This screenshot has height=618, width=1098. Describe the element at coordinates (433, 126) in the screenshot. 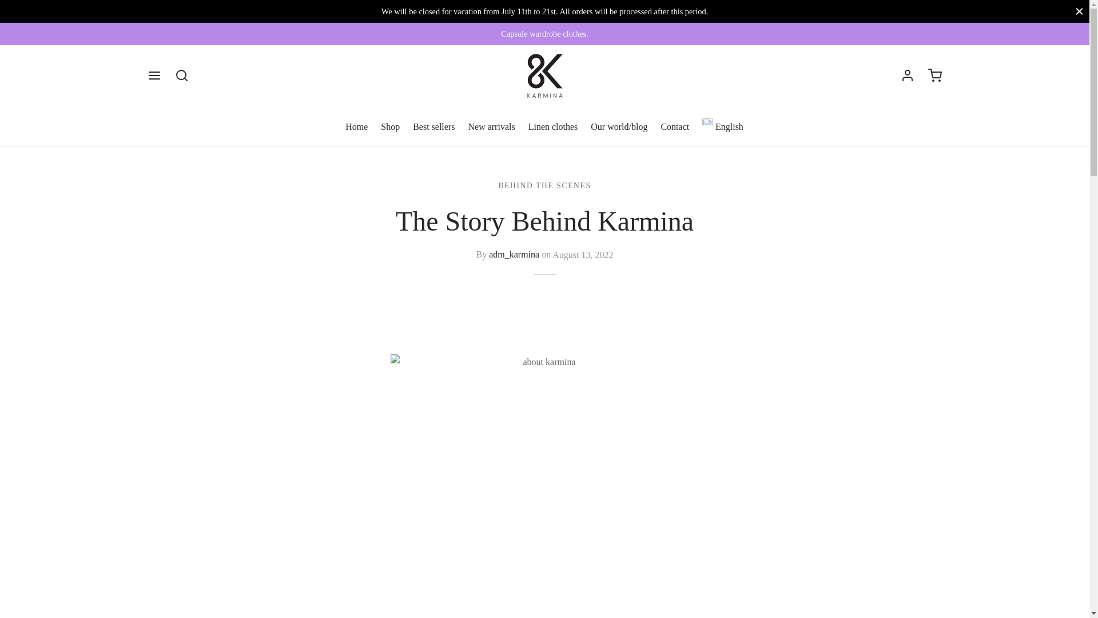

I see `Best sellers` at that location.